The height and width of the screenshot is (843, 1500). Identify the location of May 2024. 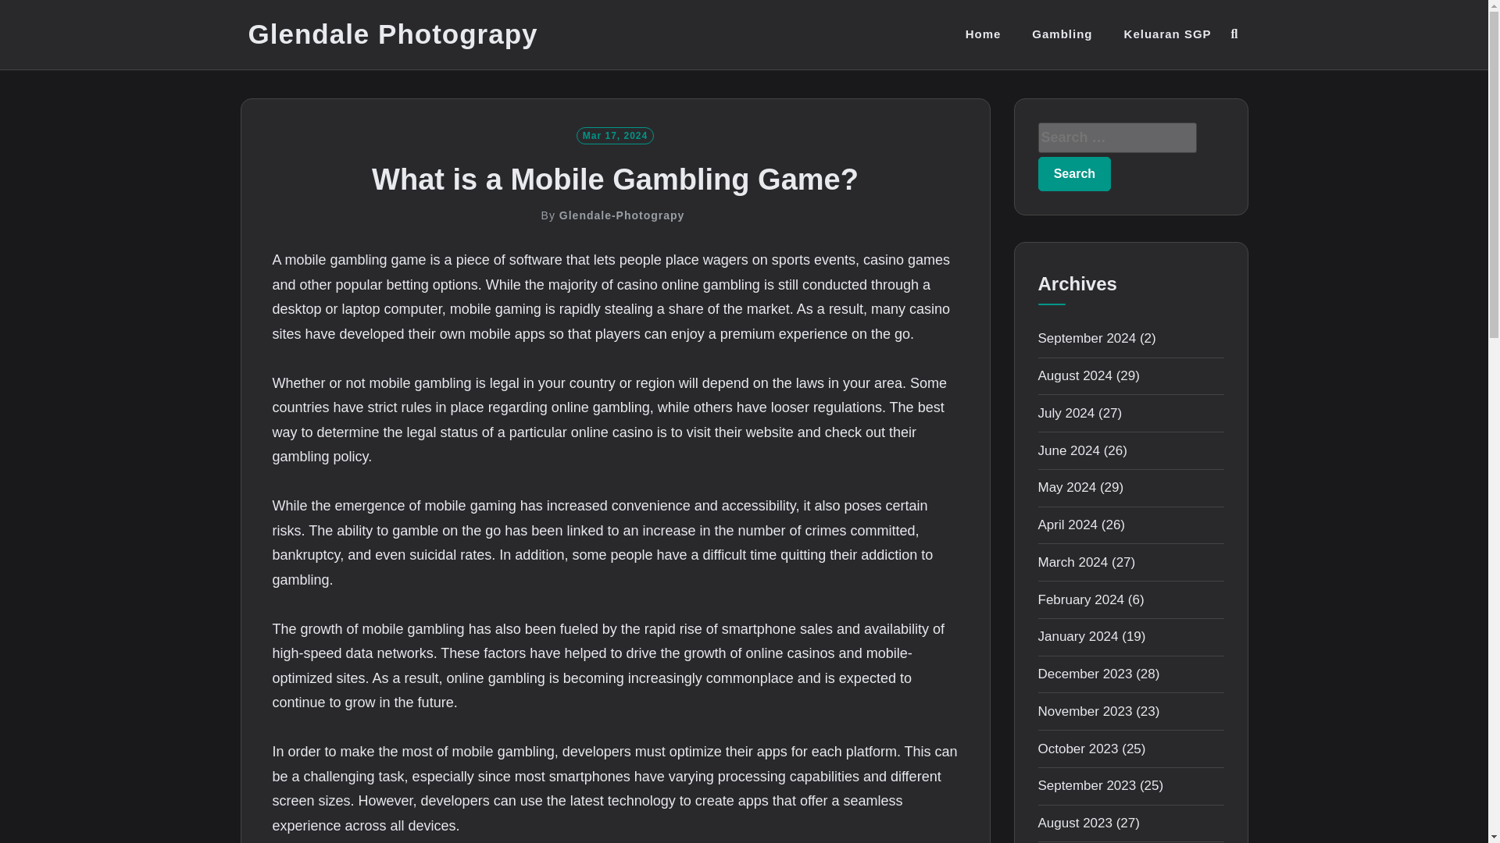
(1067, 487).